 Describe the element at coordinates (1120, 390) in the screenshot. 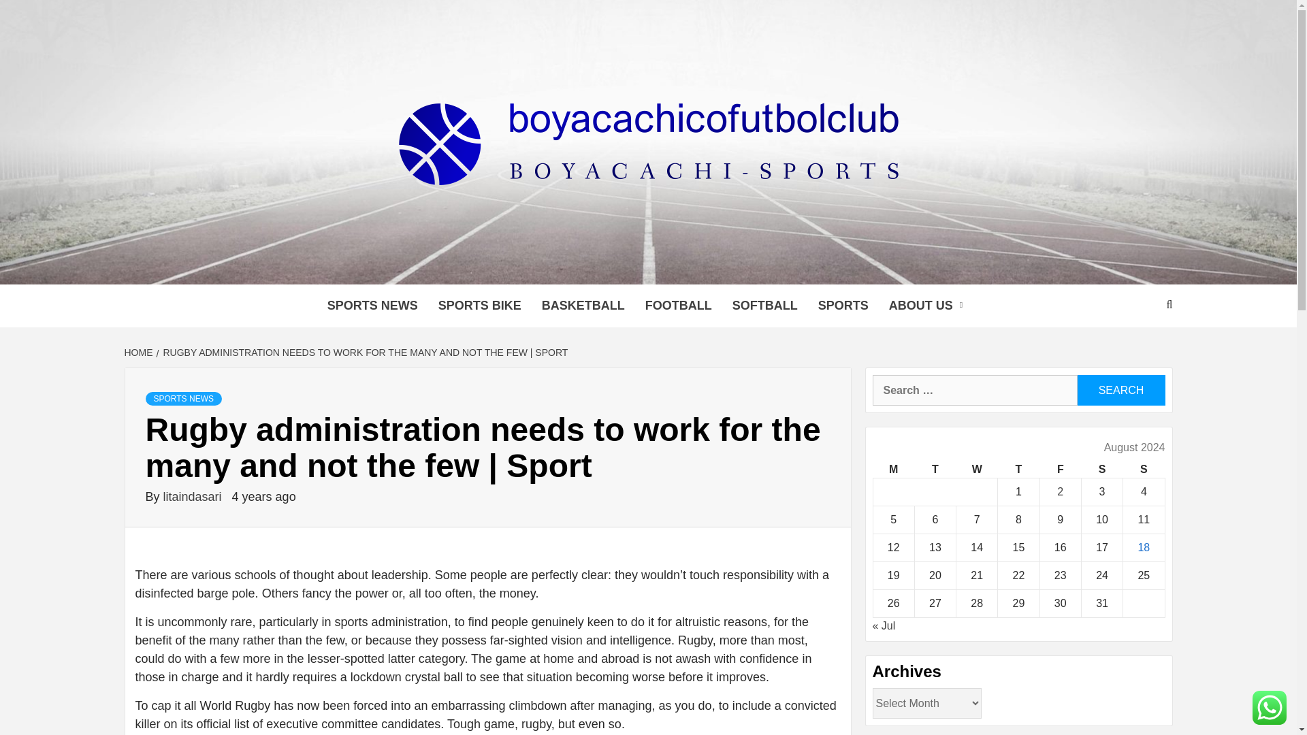

I see `Search` at that location.